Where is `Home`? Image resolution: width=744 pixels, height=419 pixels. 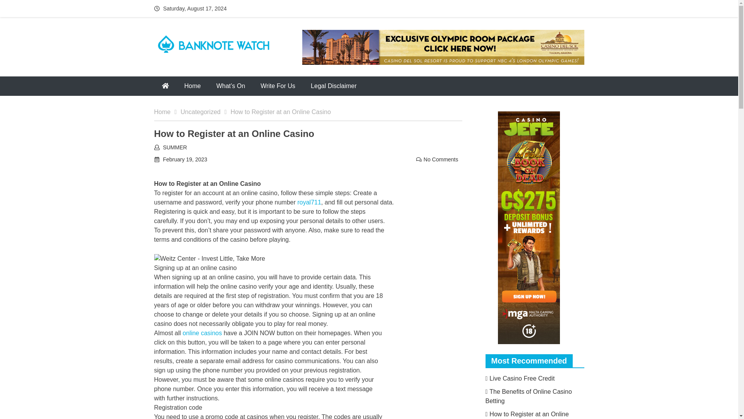
Home is located at coordinates (167, 112).